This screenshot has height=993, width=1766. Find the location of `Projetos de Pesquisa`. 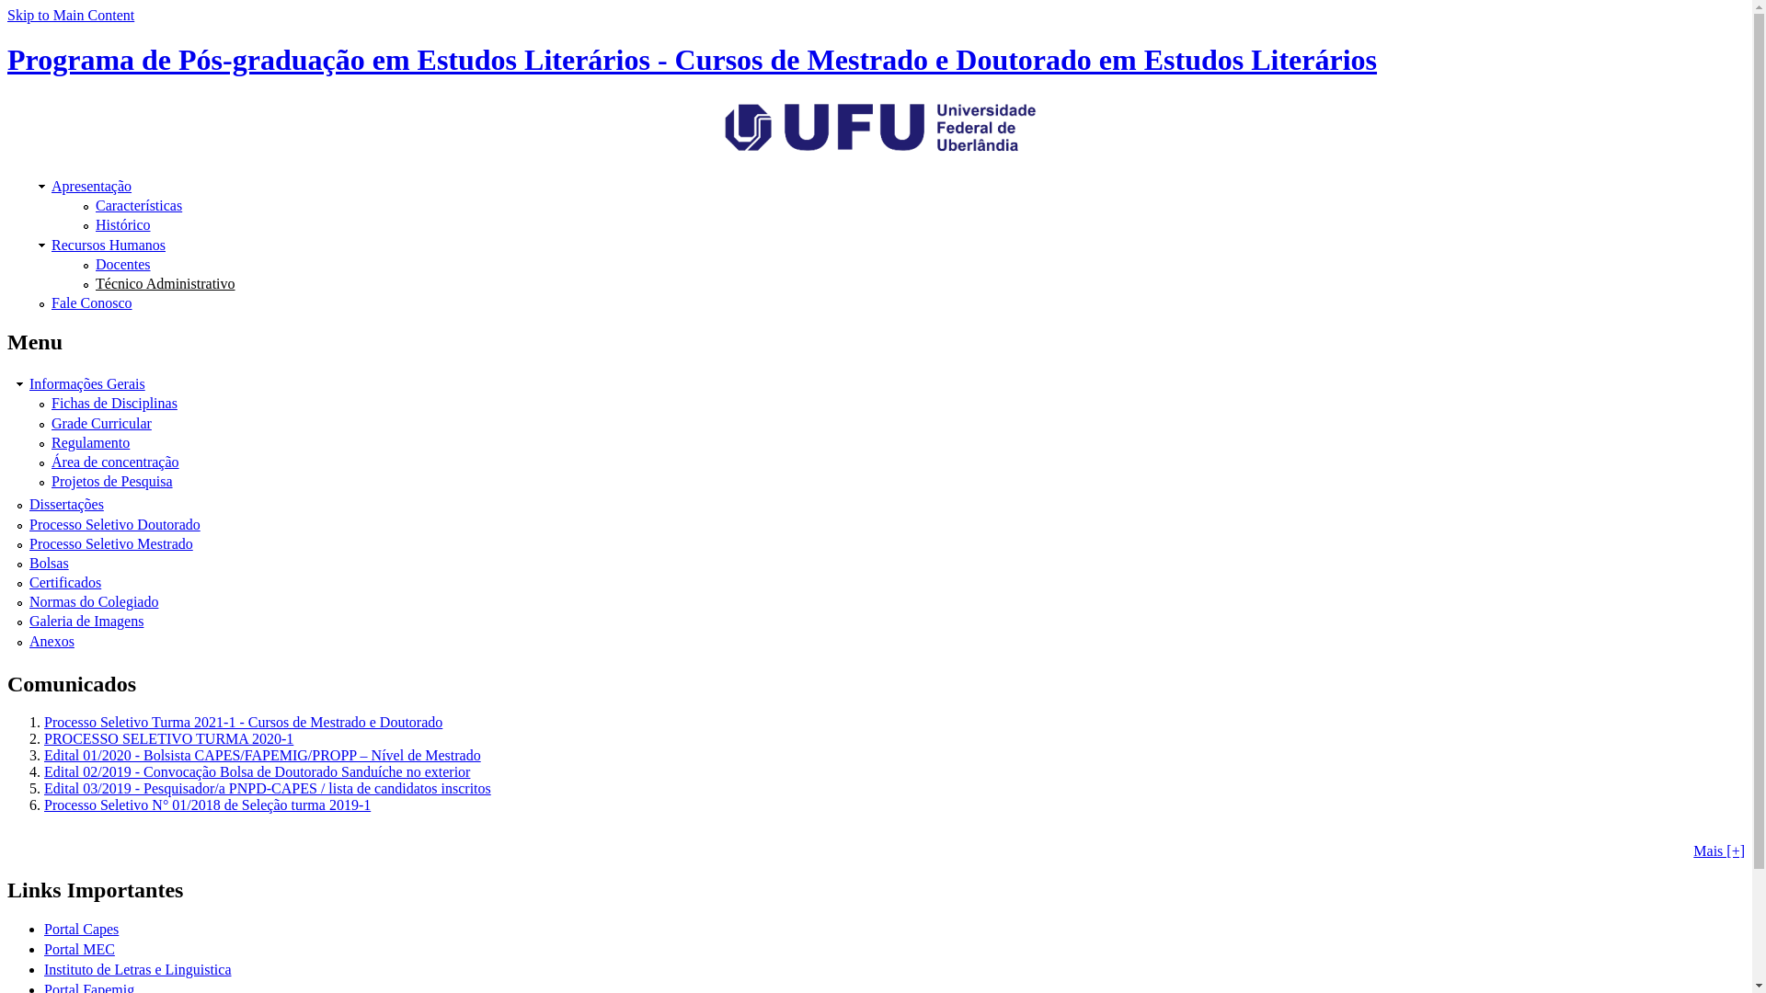

Projetos de Pesquisa is located at coordinates (112, 482).